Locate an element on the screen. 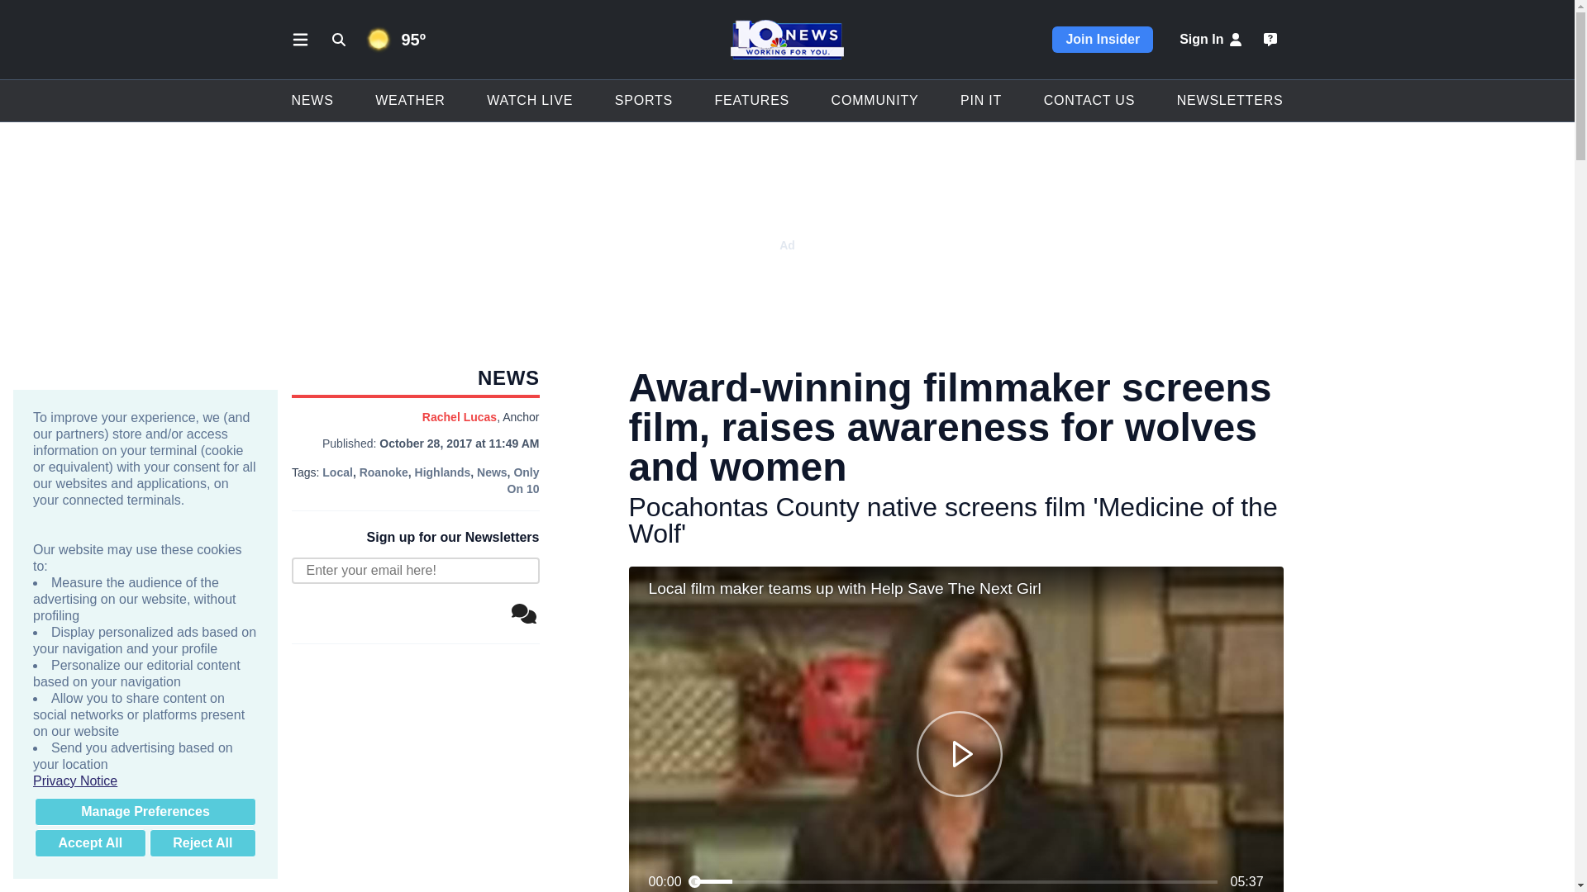  Sign In is located at coordinates (1212, 40).